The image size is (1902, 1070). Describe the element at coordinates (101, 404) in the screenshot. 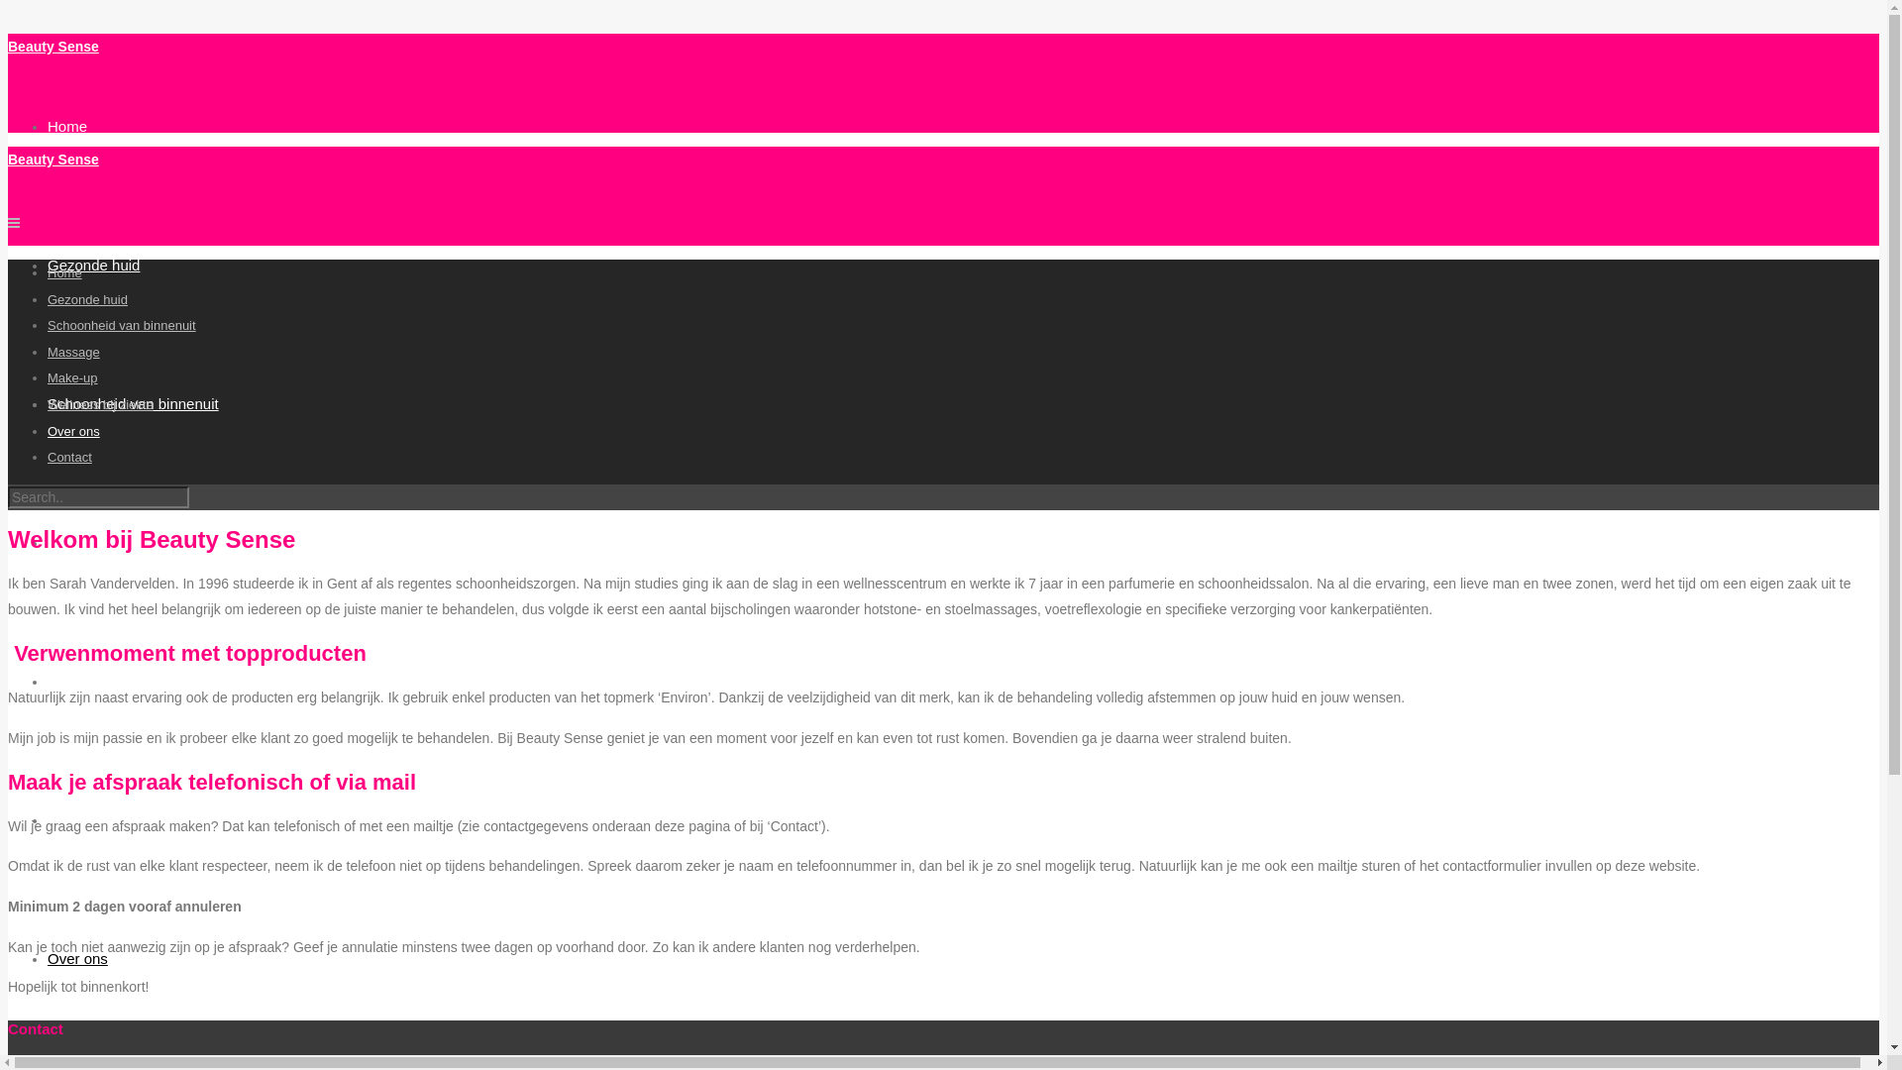

I see `Wellness bij ziekte` at that location.